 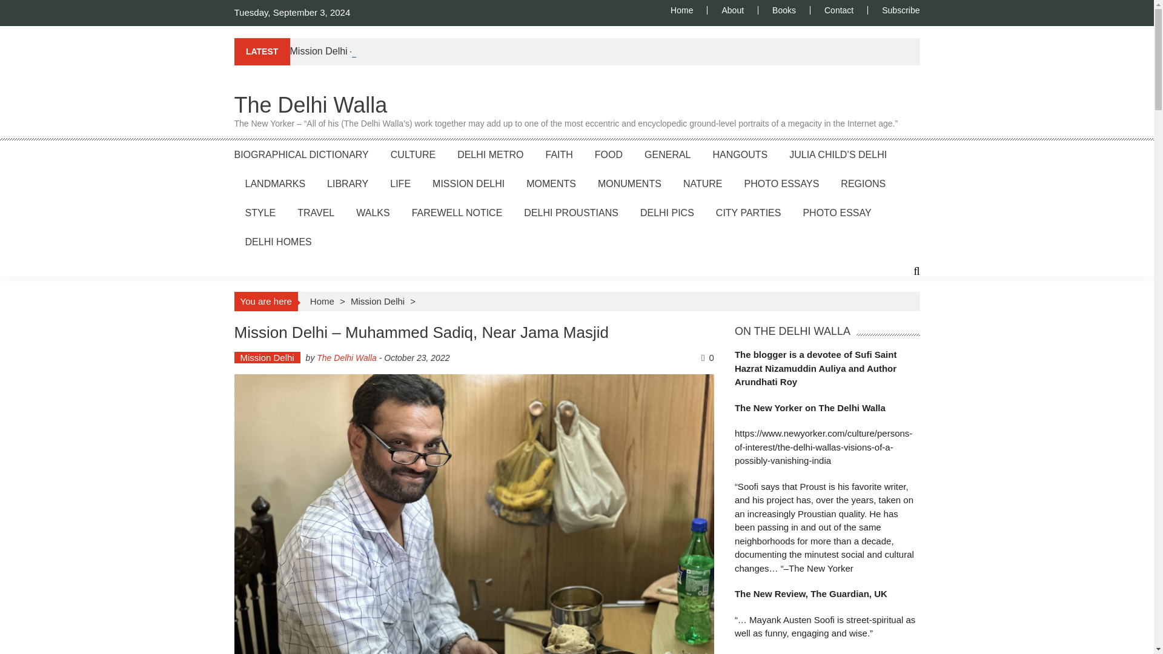 What do you see at coordinates (413, 154) in the screenshot?
I see `CULTURE` at bounding box center [413, 154].